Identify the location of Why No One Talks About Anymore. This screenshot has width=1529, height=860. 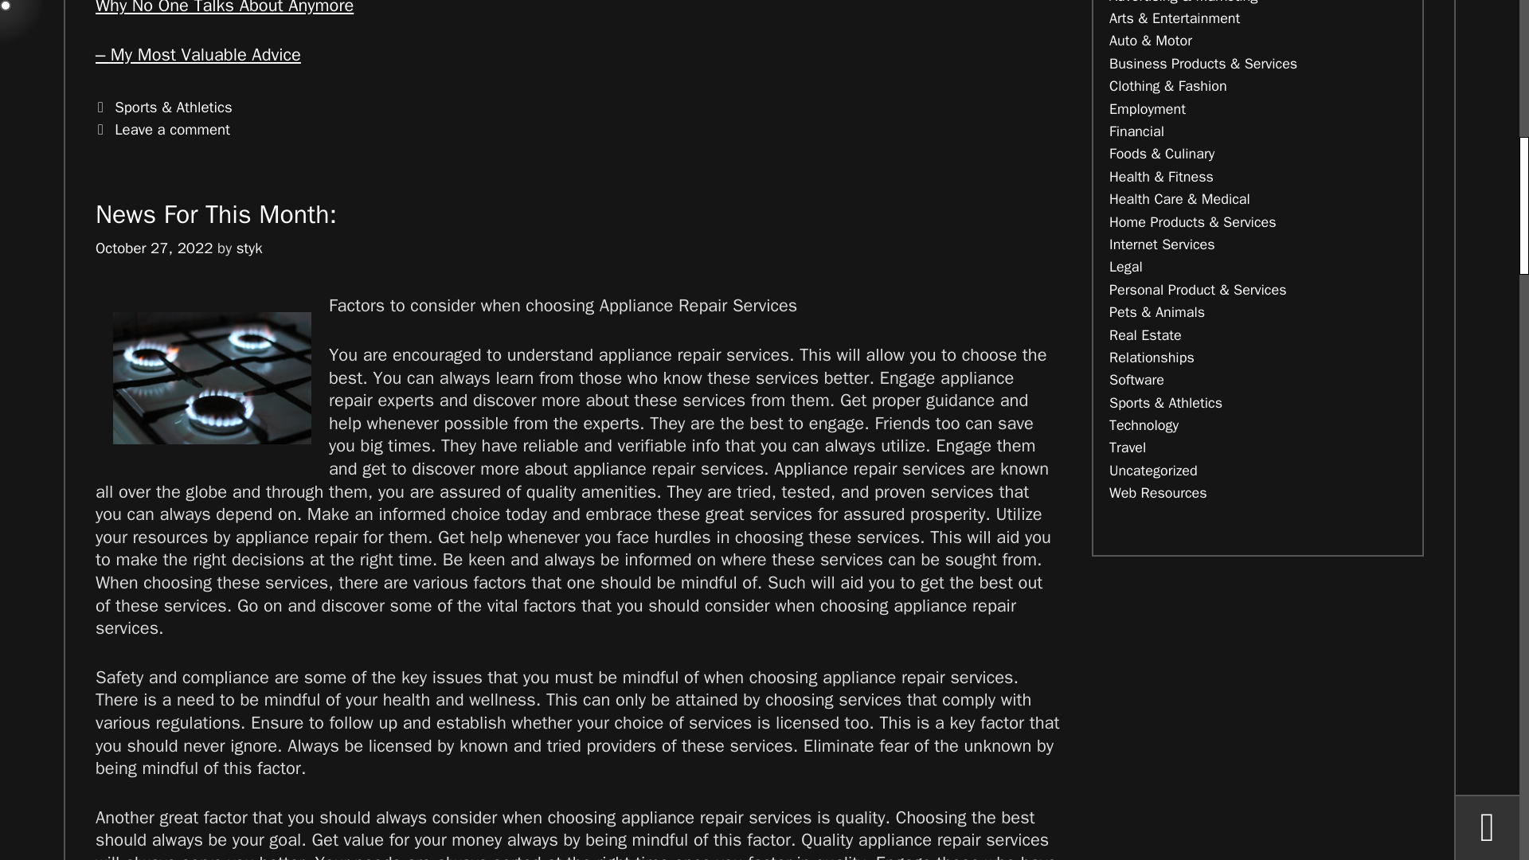
(224, 8).